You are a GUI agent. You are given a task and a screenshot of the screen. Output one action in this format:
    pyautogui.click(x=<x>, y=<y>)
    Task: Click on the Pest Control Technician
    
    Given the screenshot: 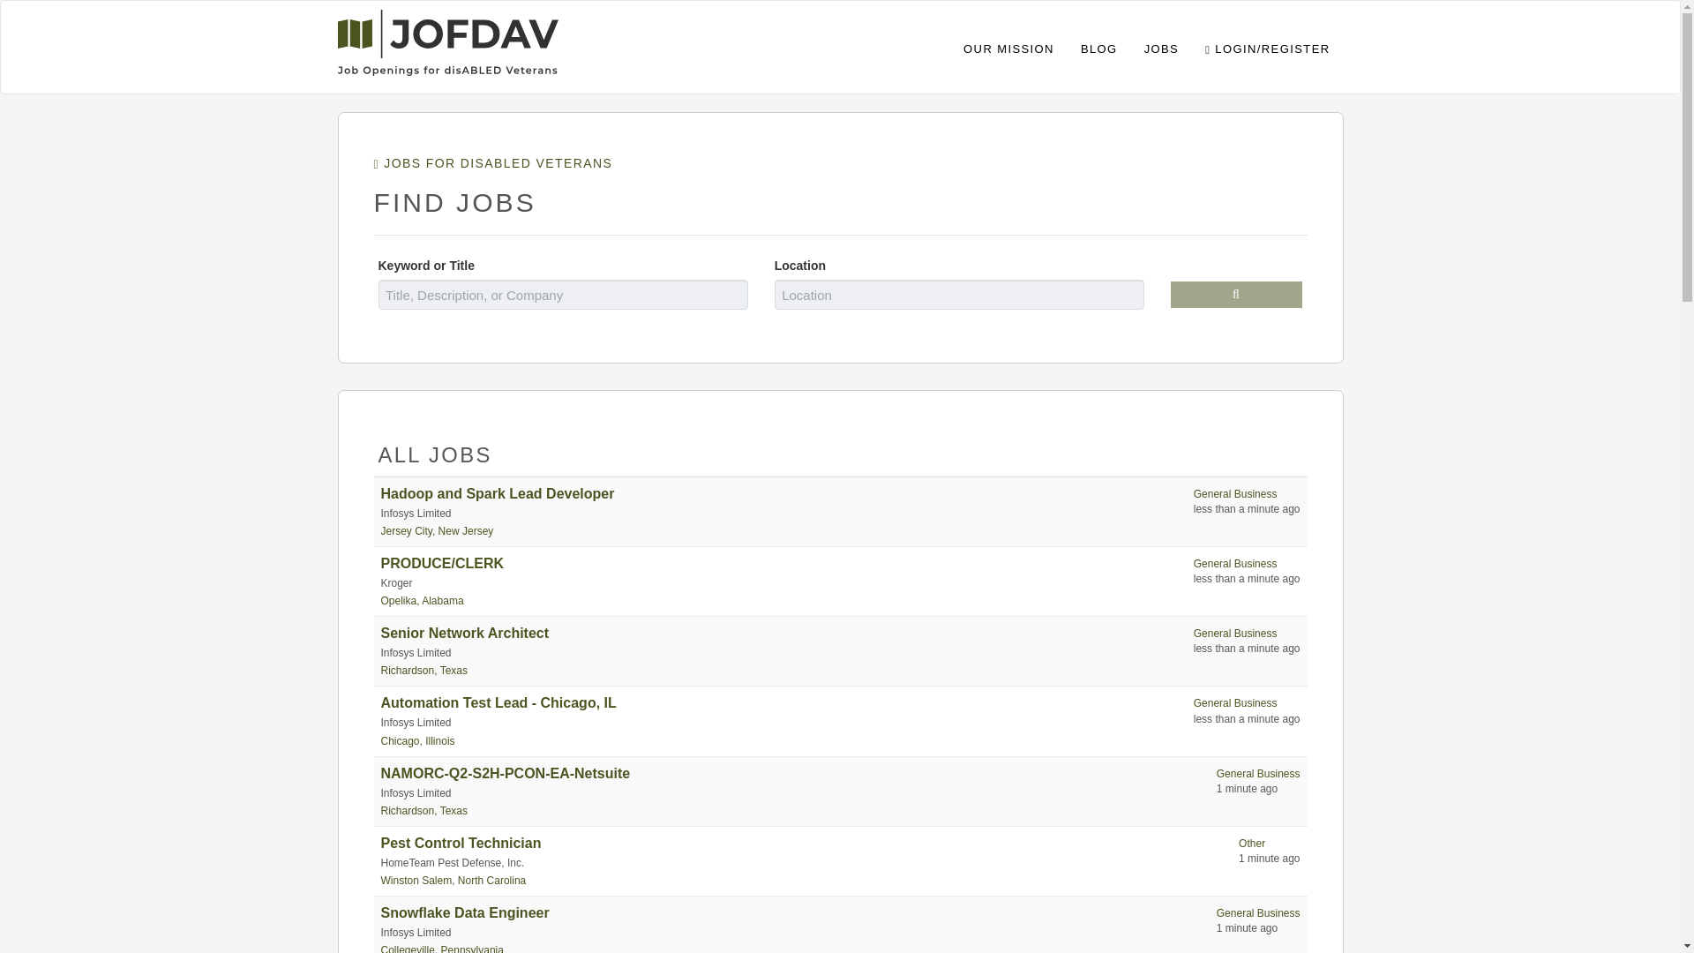 What is the action you would take?
    pyautogui.click(x=461, y=844)
    